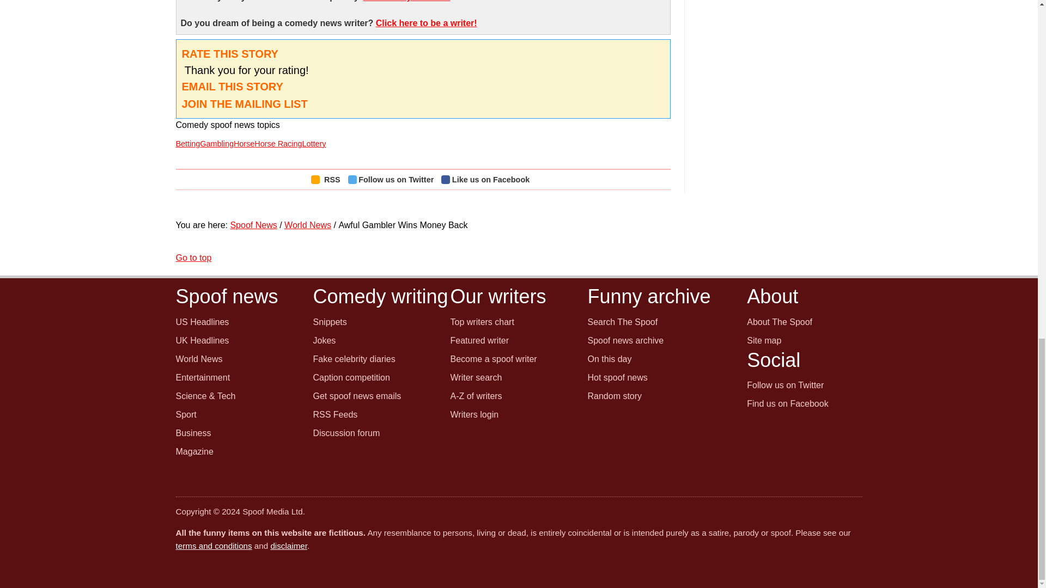 This screenshot has width=1046, height=588. I want to click on World News, so click(308, 225).